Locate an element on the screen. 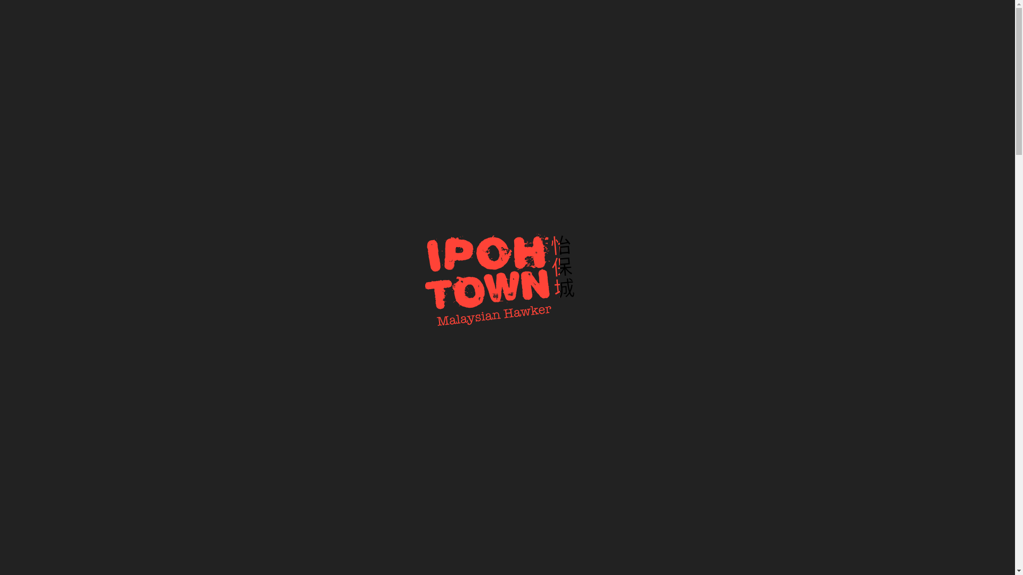 Image resolution: width=1023 pixels, height=575 pixels. logo-ipoh-town is located at coordinates (82, 55).